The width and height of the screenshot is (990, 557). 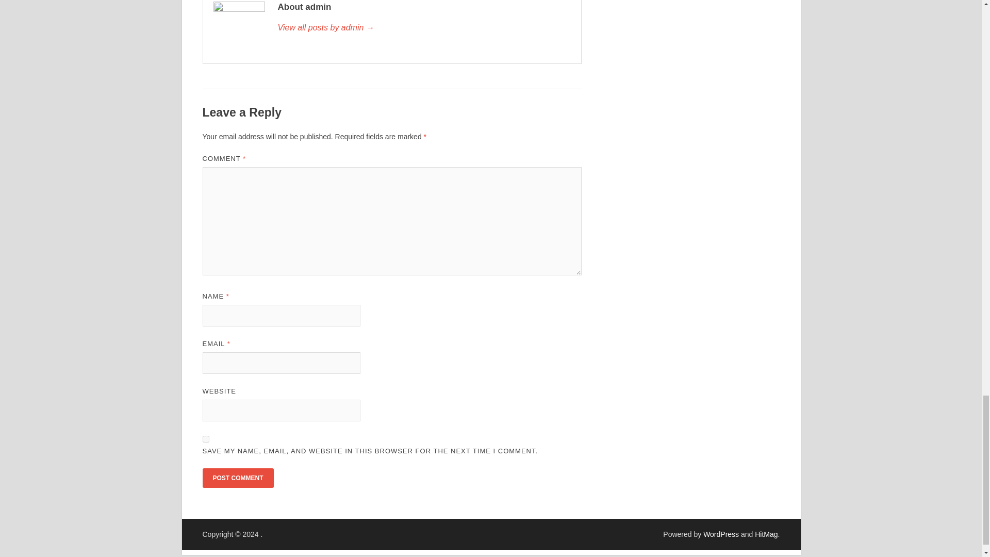 I want to click on Post Comment, so click(x=237, y=478).